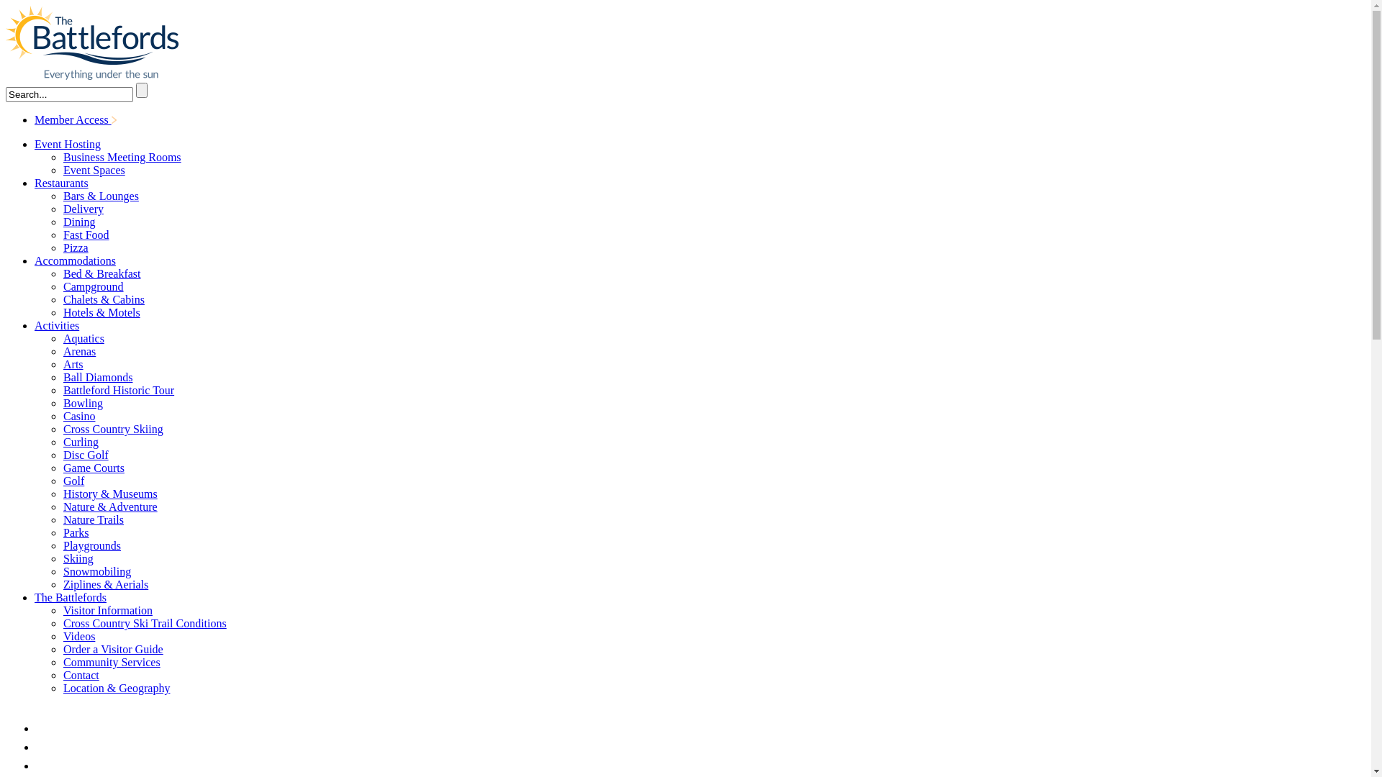  I want to click on Arenas, so click(79, 351).